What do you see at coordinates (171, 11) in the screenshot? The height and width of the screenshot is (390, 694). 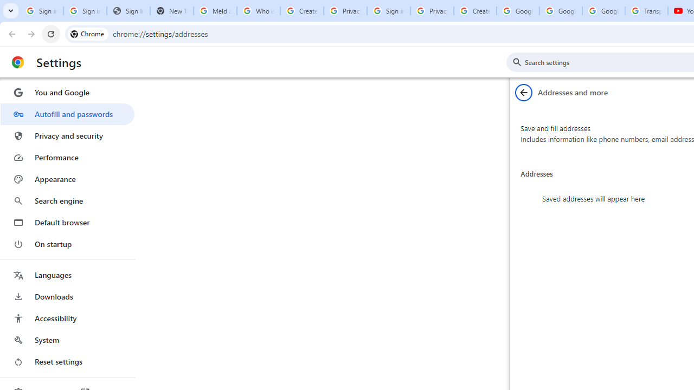 I see `New Tab` at bounding box center [171, 11].